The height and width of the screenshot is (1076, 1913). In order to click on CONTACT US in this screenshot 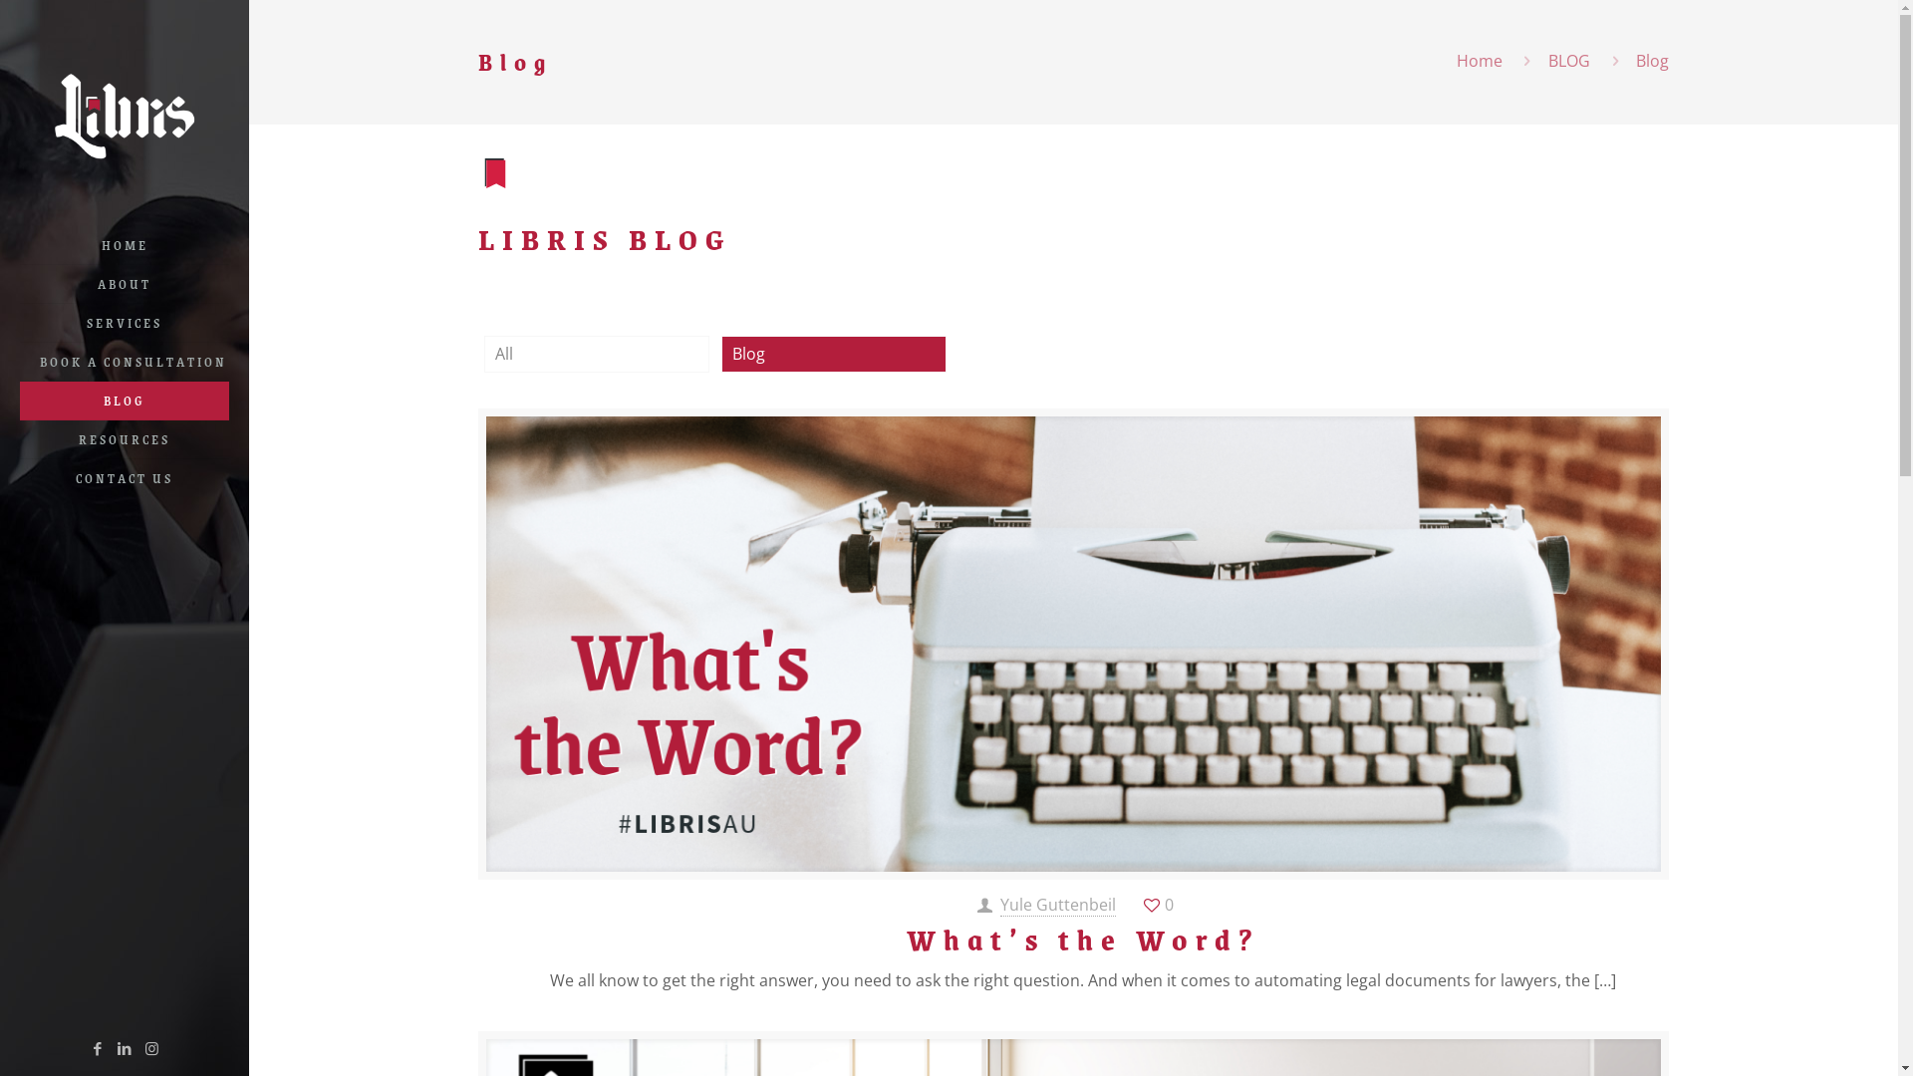, I will do `click(125, 478)`.